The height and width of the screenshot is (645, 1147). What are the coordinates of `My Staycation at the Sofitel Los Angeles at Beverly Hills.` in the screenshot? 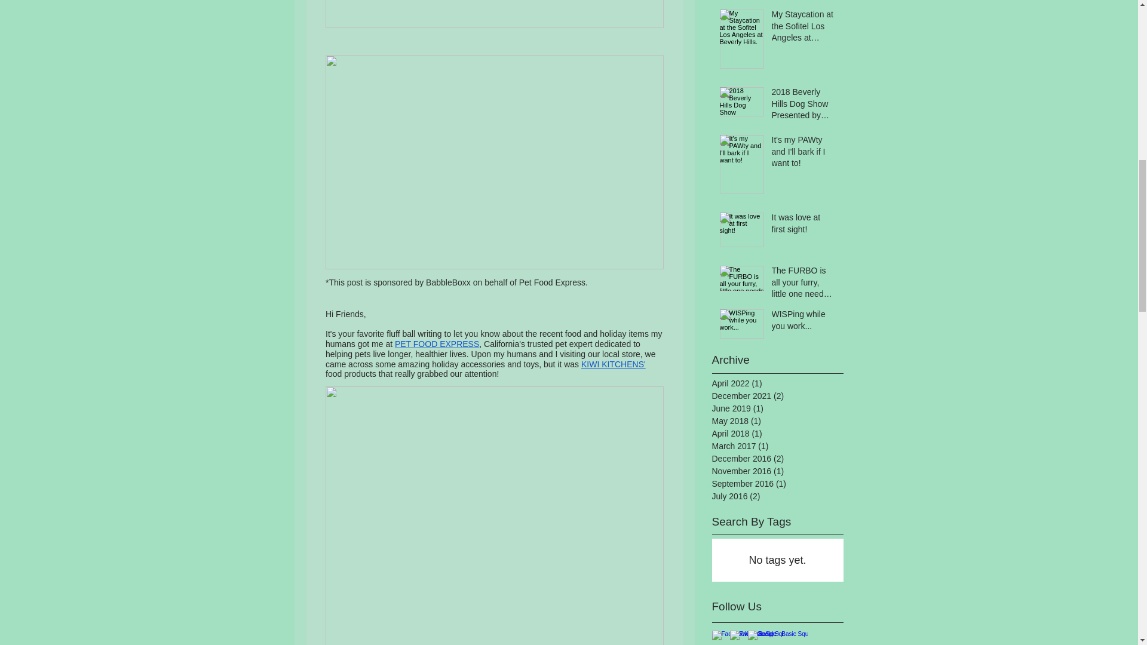 It's located at (804, 29).